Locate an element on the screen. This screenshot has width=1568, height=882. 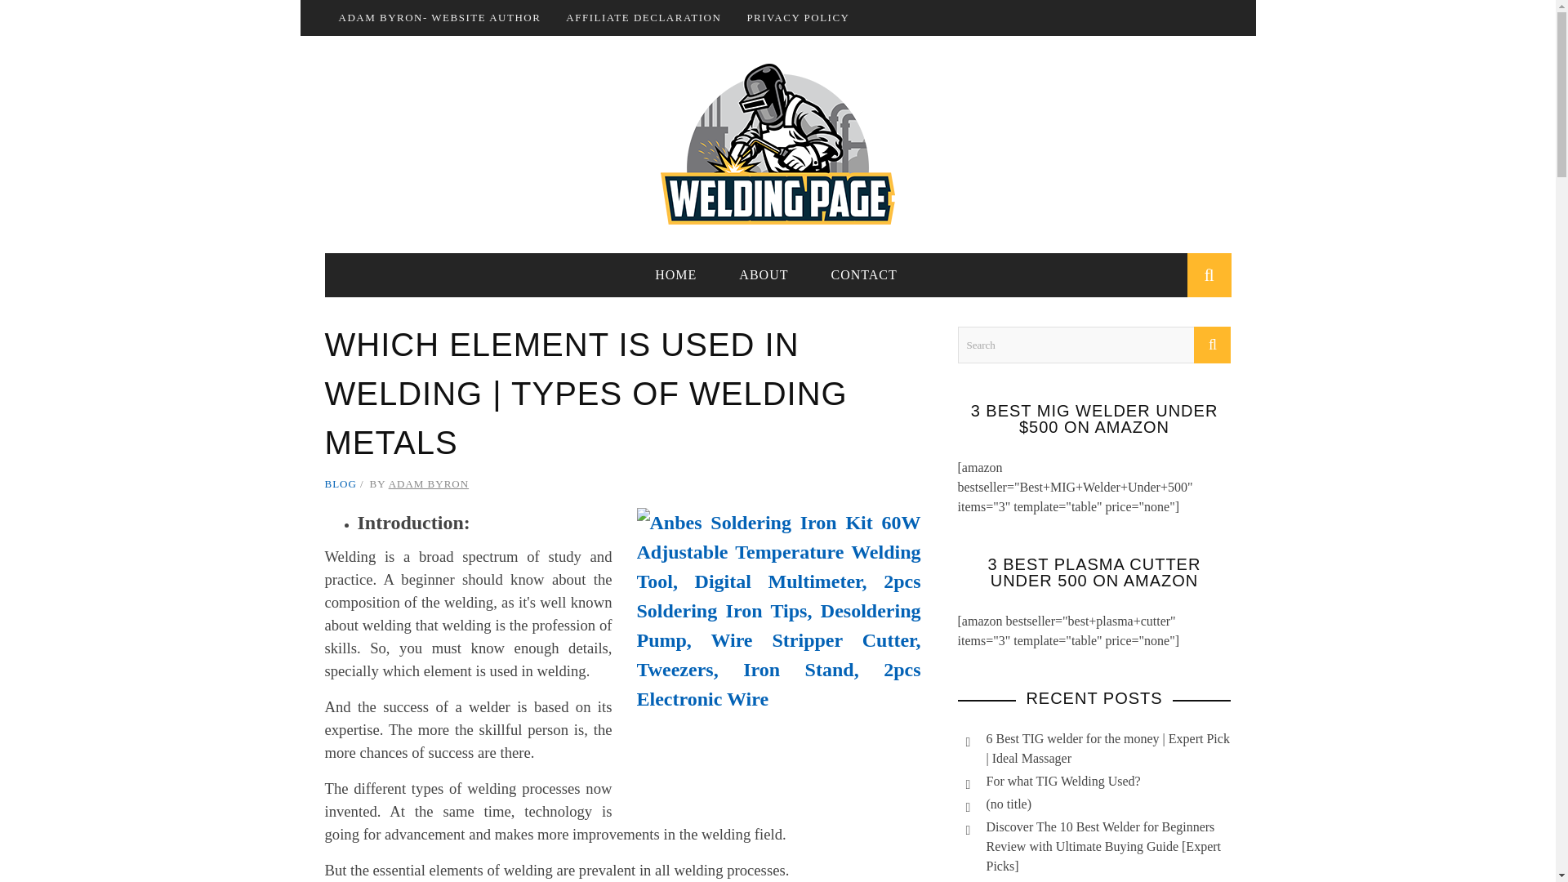
HOME is located at coordinates (675, 274).